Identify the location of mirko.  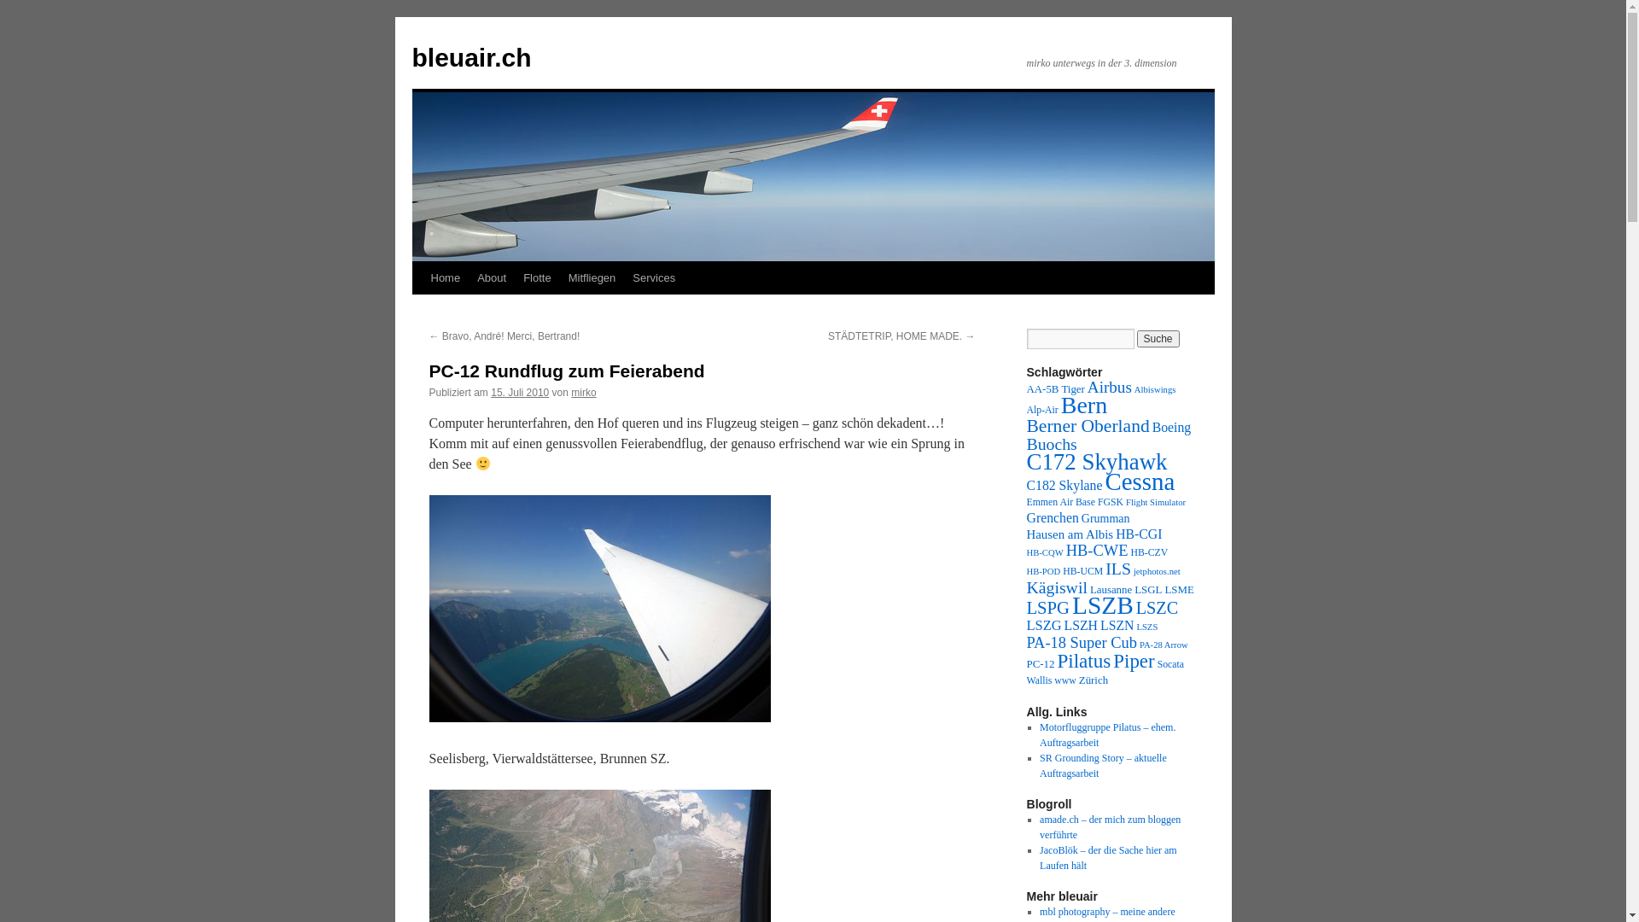
(584, 393).